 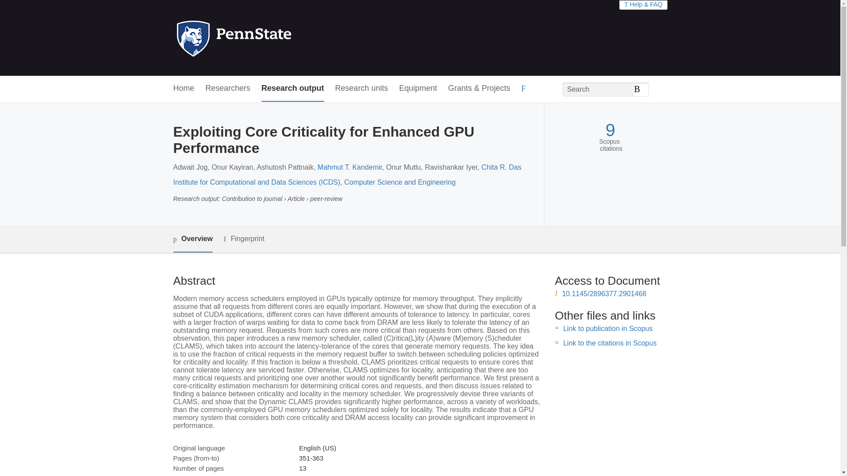 What do you see at coordinates (362, 89) in the screenshot?
I see `Research units` at bounding box center [362, 89].